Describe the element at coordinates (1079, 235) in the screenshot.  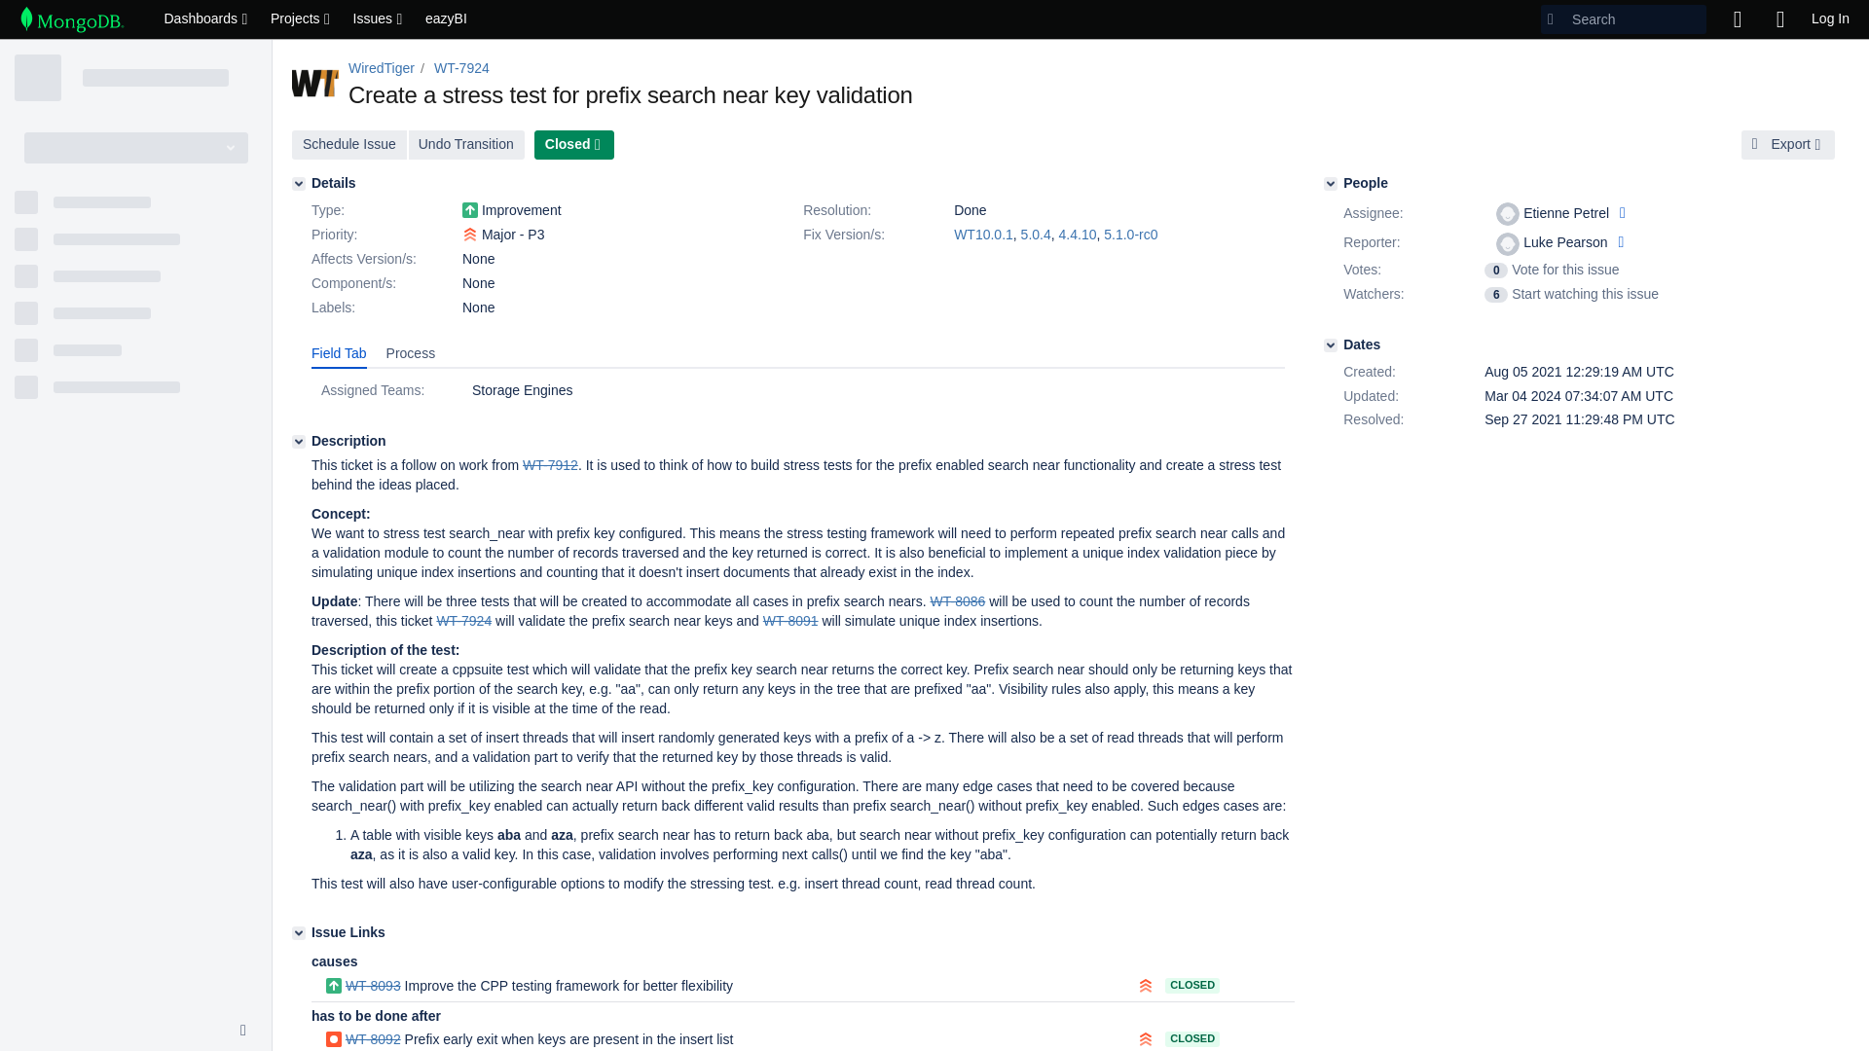
I see `4.4.10` at that location.